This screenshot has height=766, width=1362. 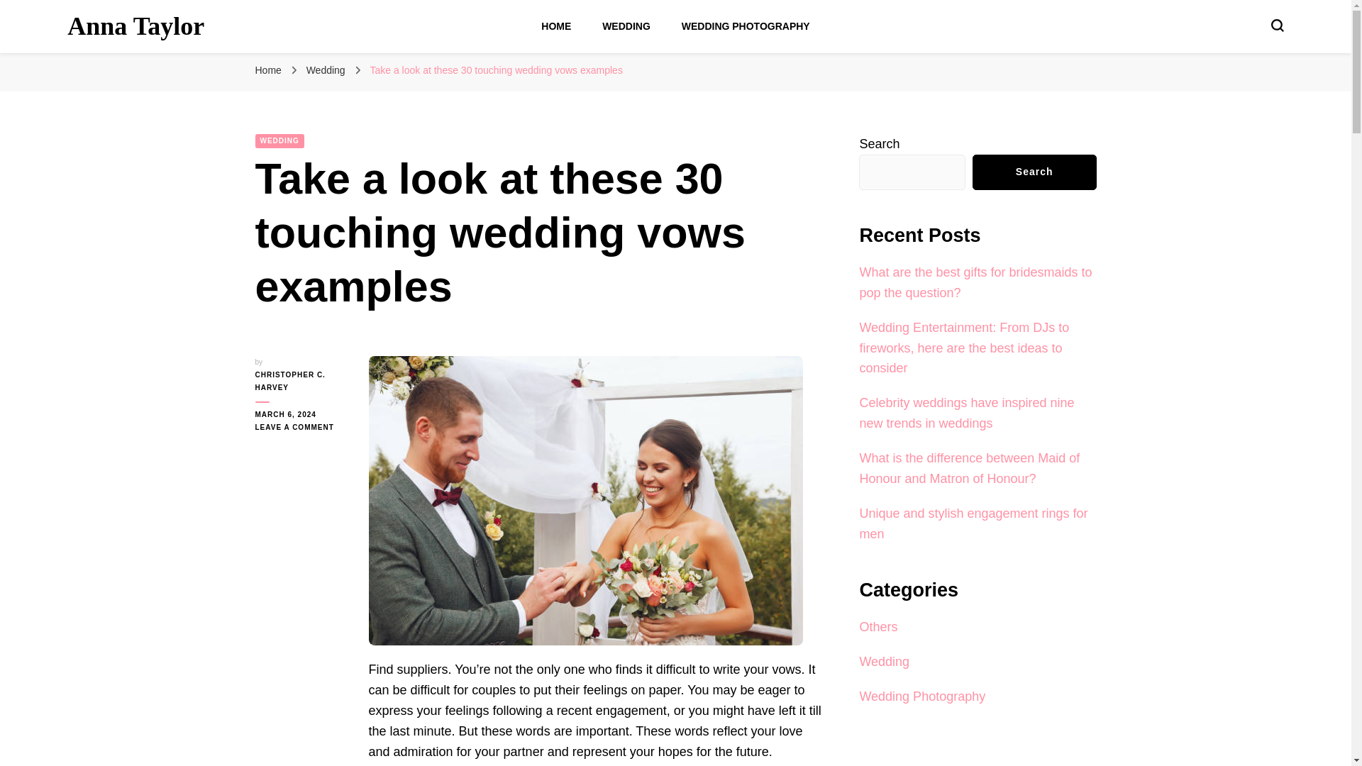 I want to click on WEDDING PHOTOGRAPHY, so click(x=746, y=26).